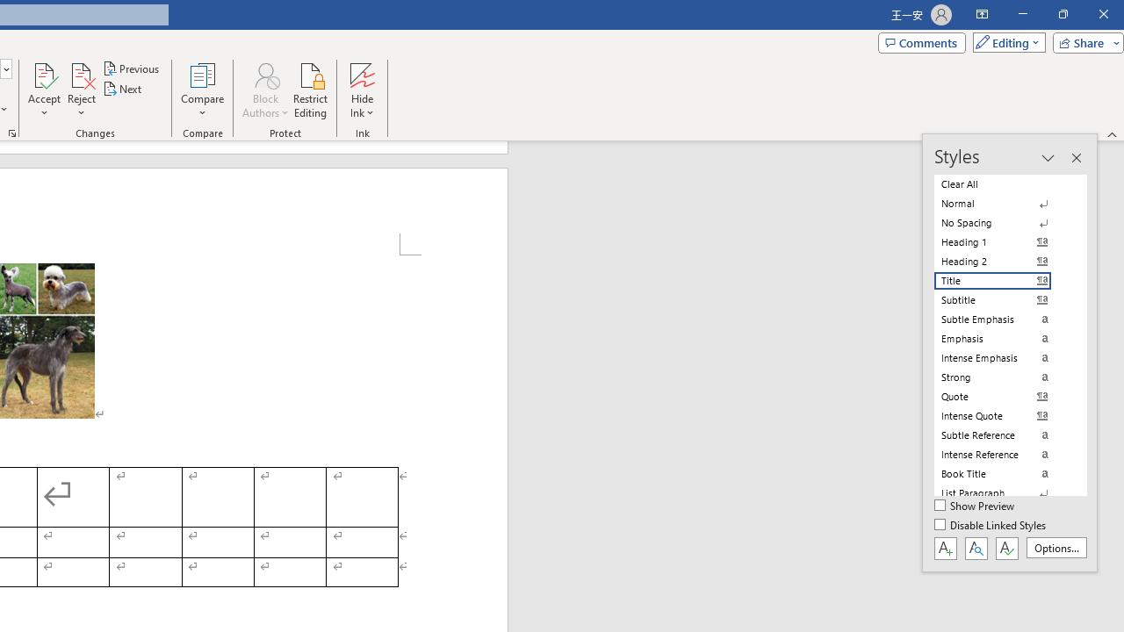  I want to click on Options..., so click(1056, 548).